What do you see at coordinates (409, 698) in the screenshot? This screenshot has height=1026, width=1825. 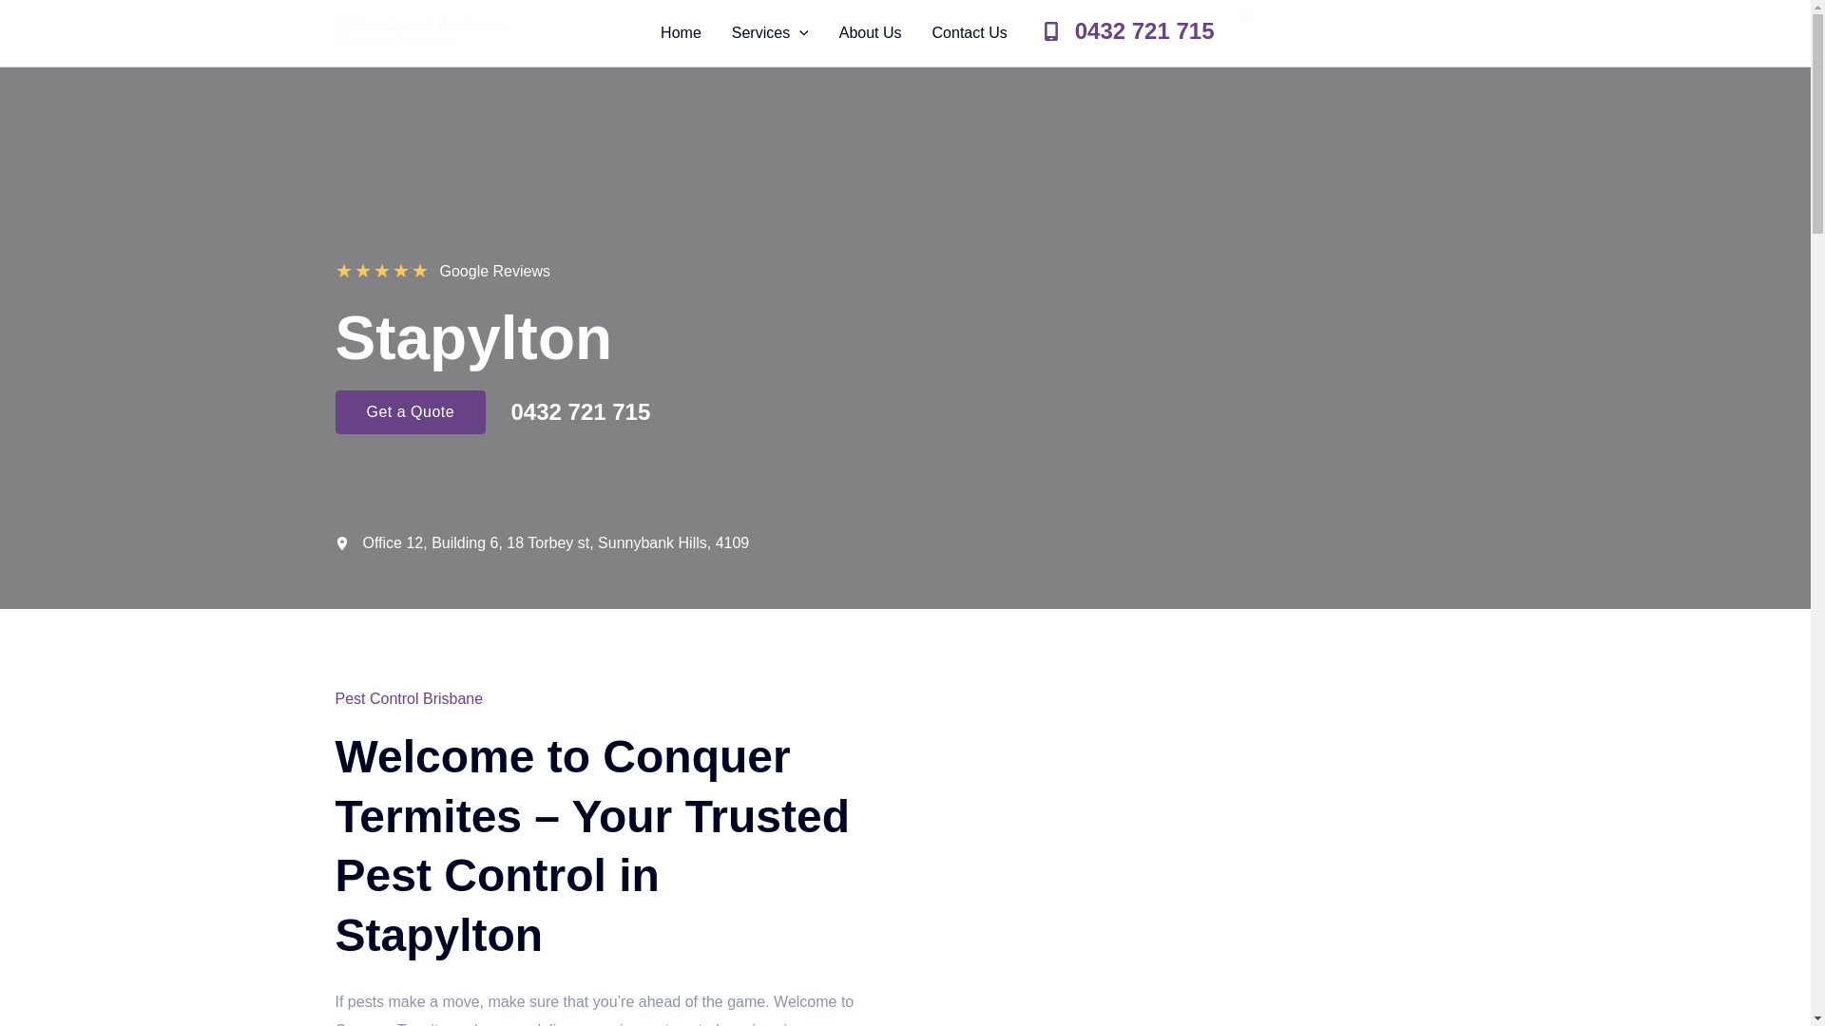 I see `Pest Control Brisbane` at bounding box center [409, 698].